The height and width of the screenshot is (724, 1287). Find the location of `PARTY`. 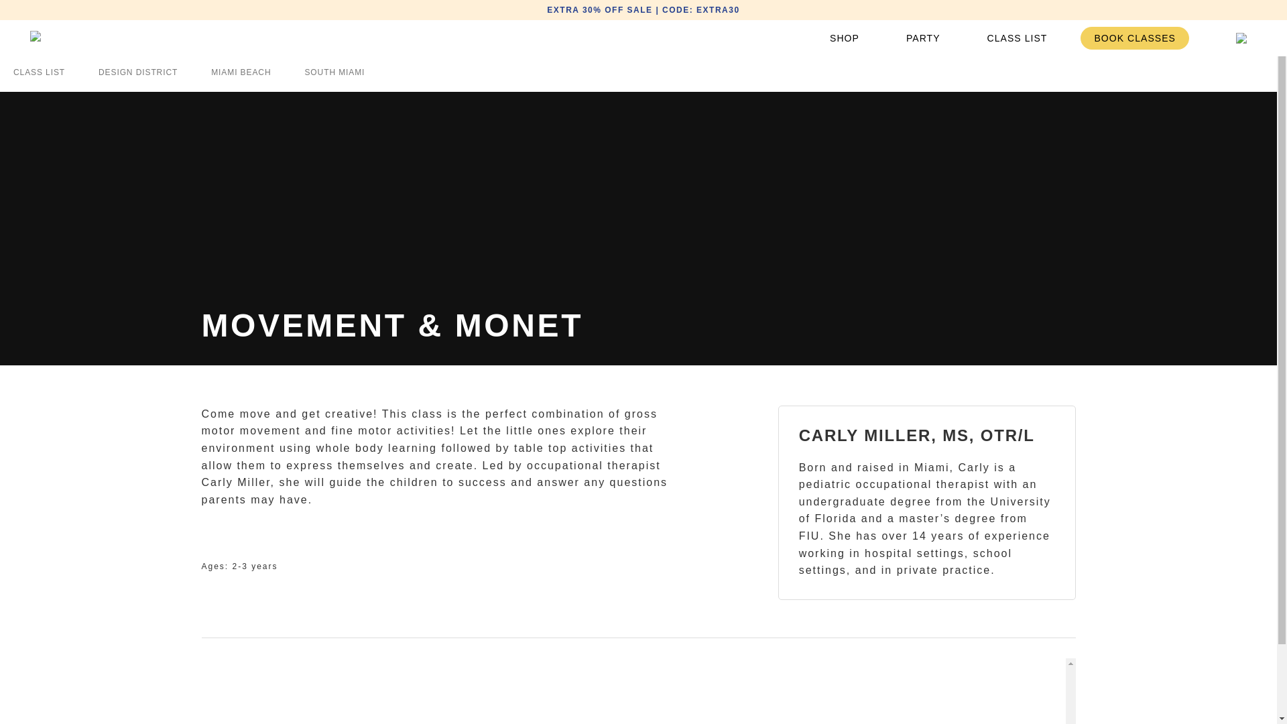

PARTY is located at coordinates (923, 38).